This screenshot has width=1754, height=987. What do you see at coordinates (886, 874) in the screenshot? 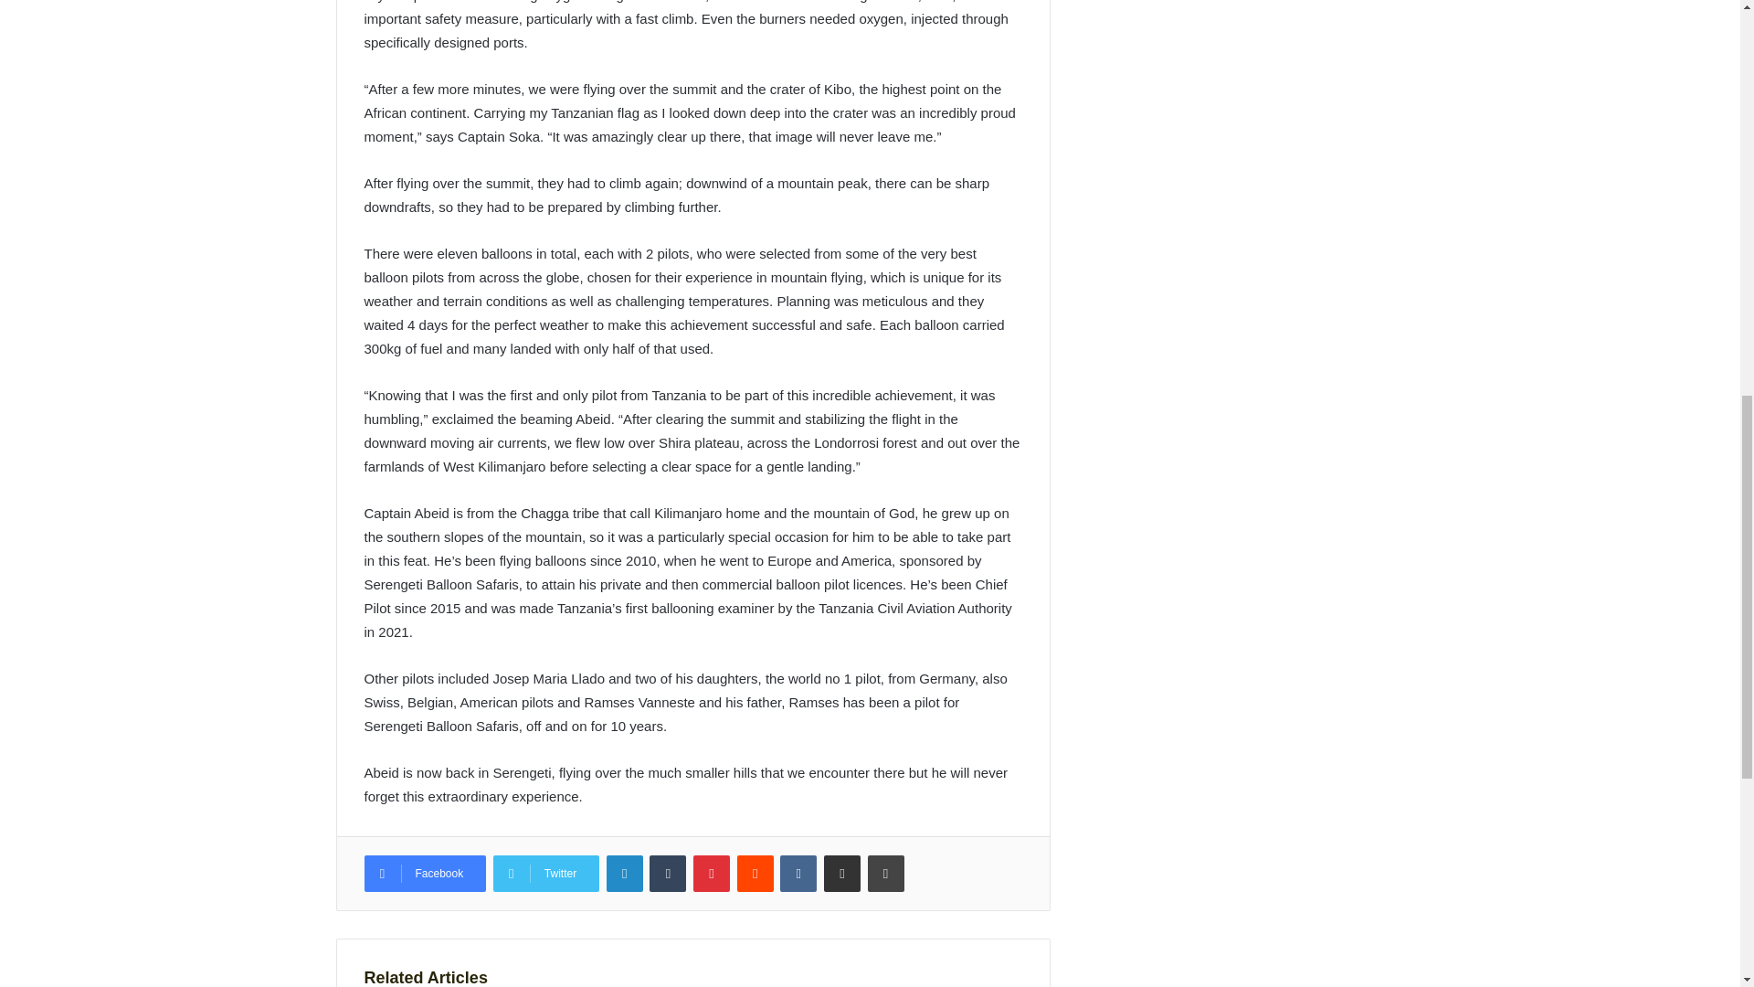
I see `Print` at bounding box center [886, 874].